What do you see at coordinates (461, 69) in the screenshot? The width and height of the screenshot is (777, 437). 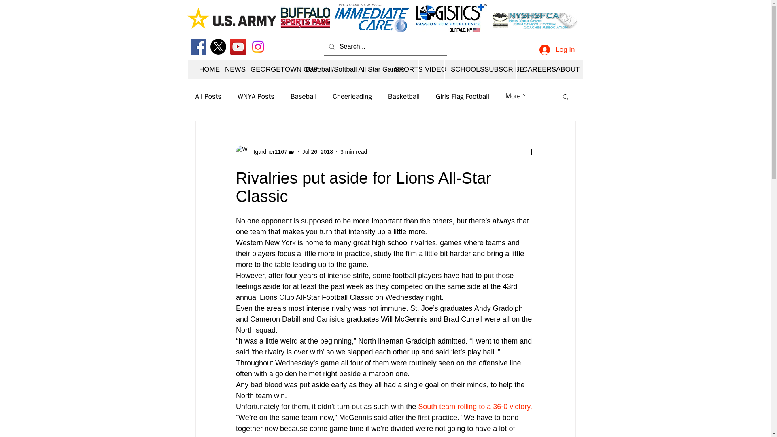 I see `SCHOOLS` at bounding box center [461, 69].